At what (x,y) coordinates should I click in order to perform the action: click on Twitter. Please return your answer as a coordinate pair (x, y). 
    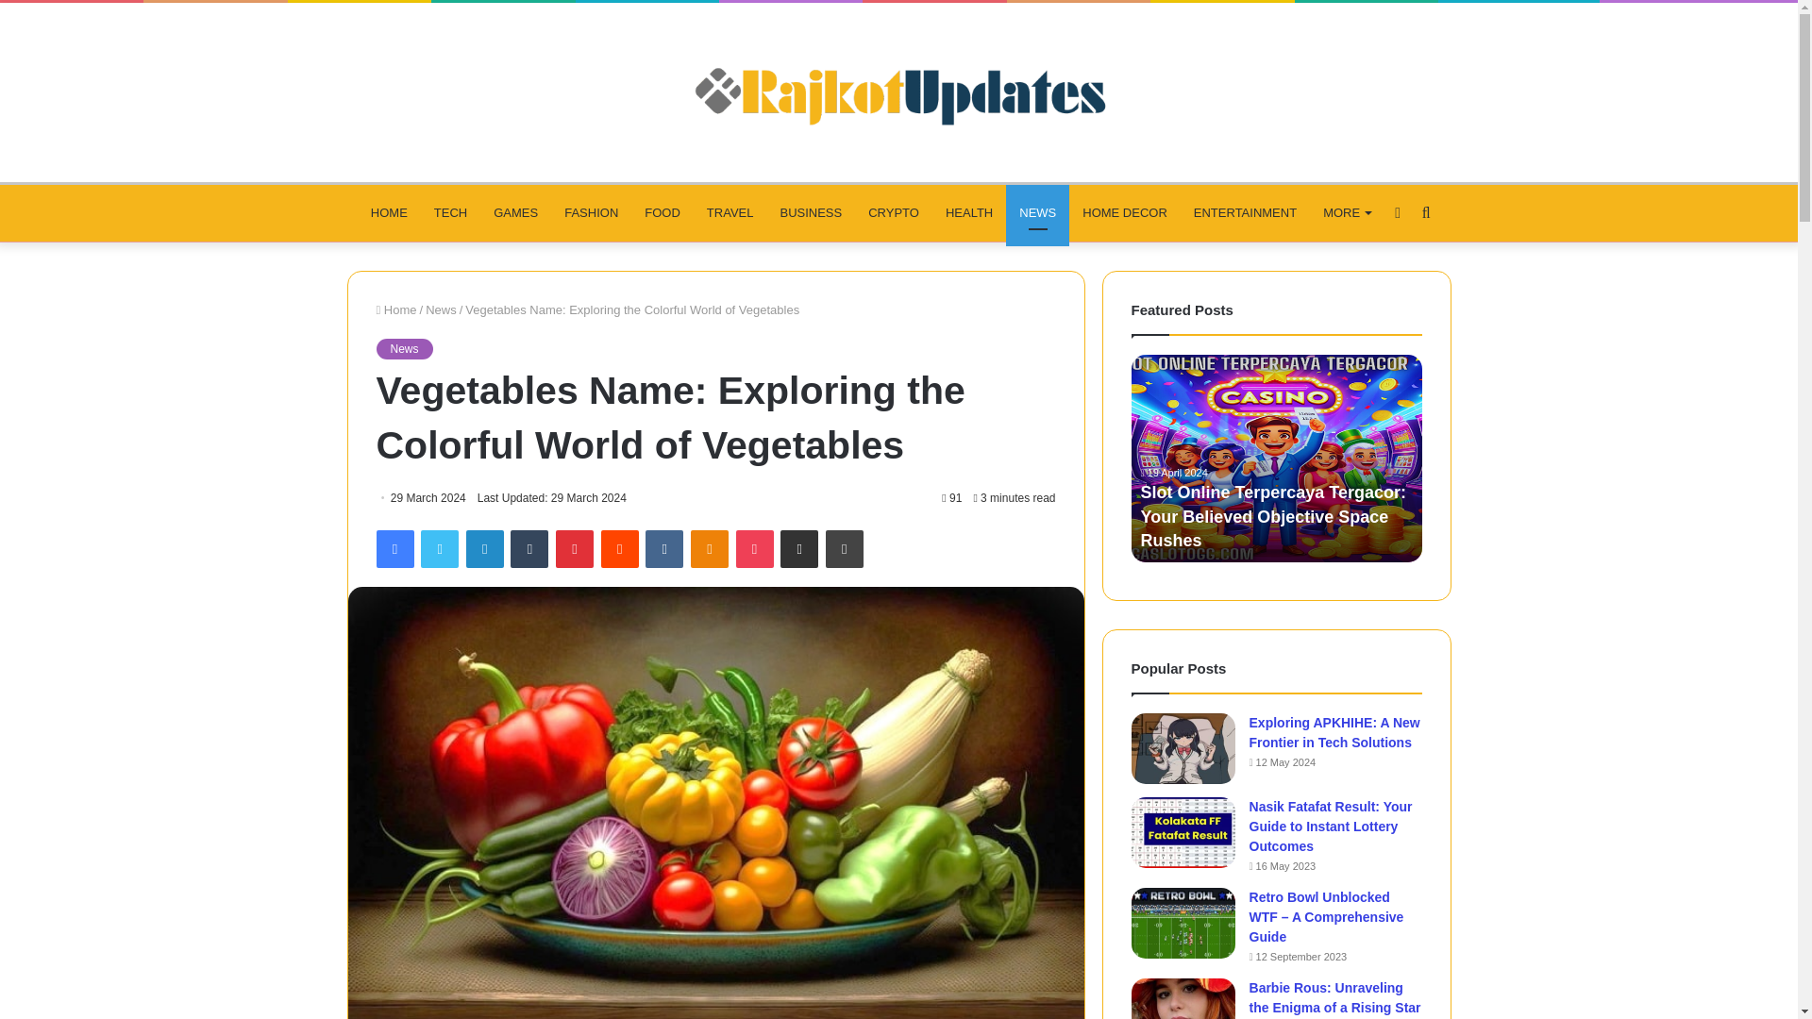
    Looking at the image, I should click on (439, 548).